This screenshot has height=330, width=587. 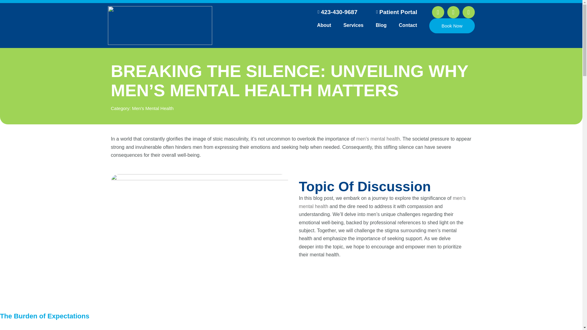 I want to click on Facebook, so click(x=437, y=12).